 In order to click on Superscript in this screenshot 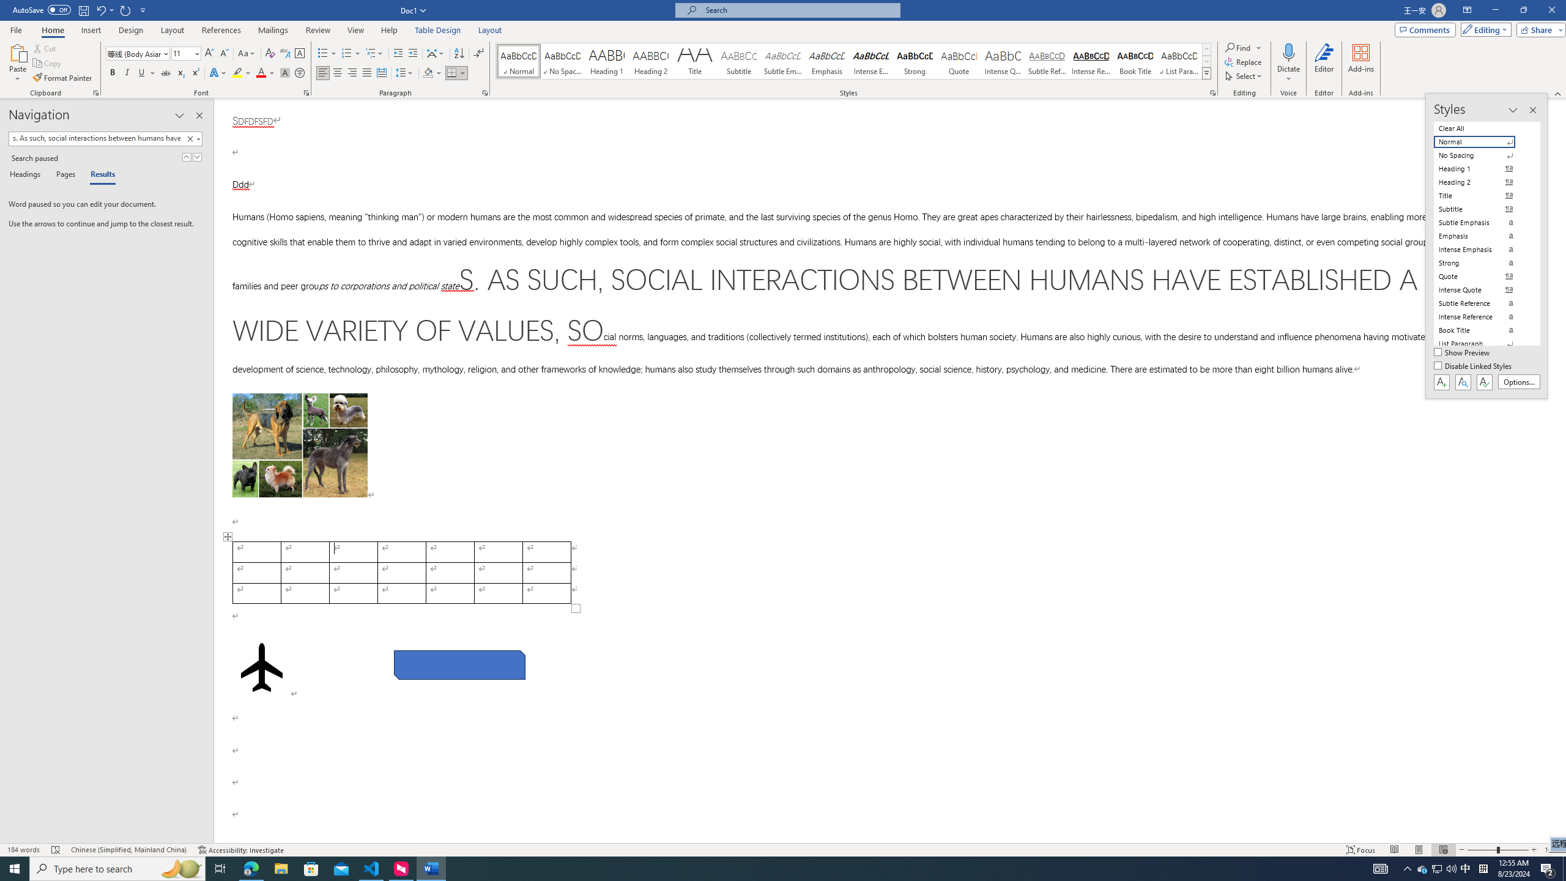, I will do `click(195, 73)`.